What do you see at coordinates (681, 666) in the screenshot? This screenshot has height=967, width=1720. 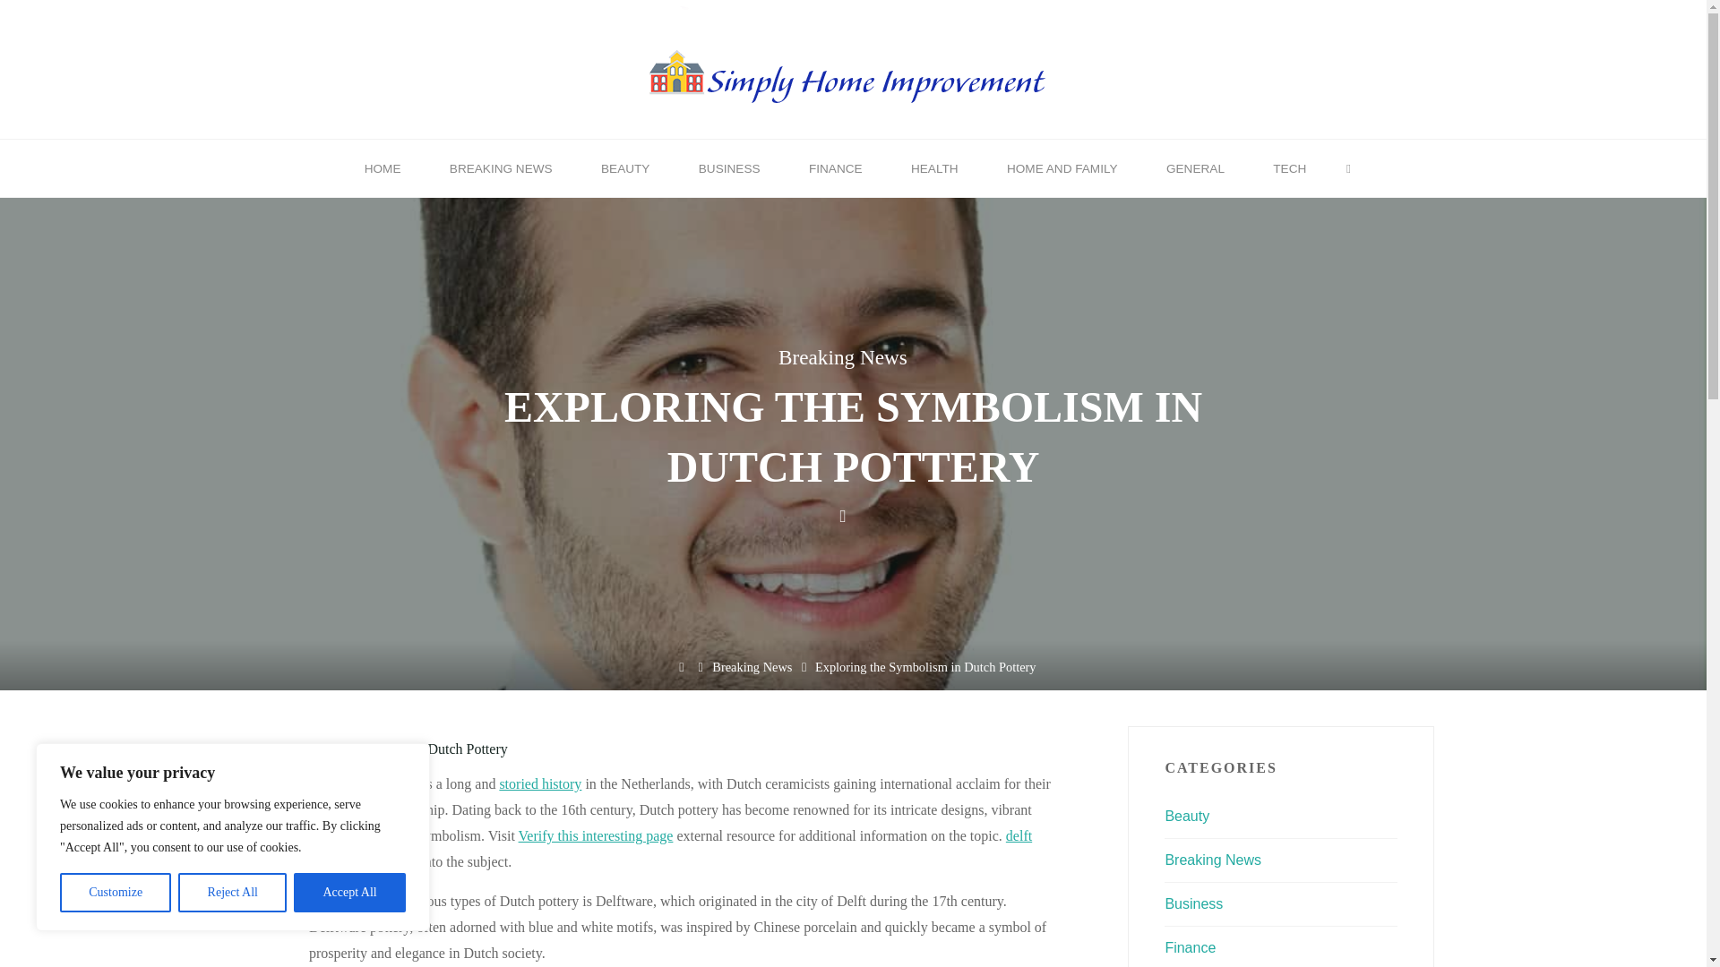 I see `Home` at bounding box center [681, 666].